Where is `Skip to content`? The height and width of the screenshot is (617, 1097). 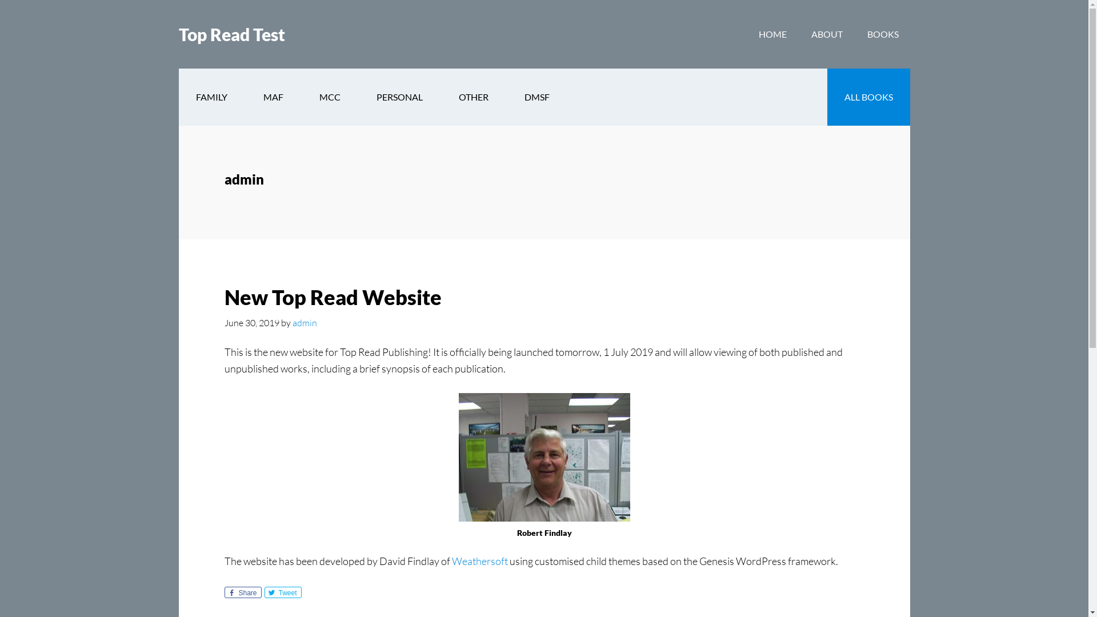
Skip to content is located at coordinates (0, 0).